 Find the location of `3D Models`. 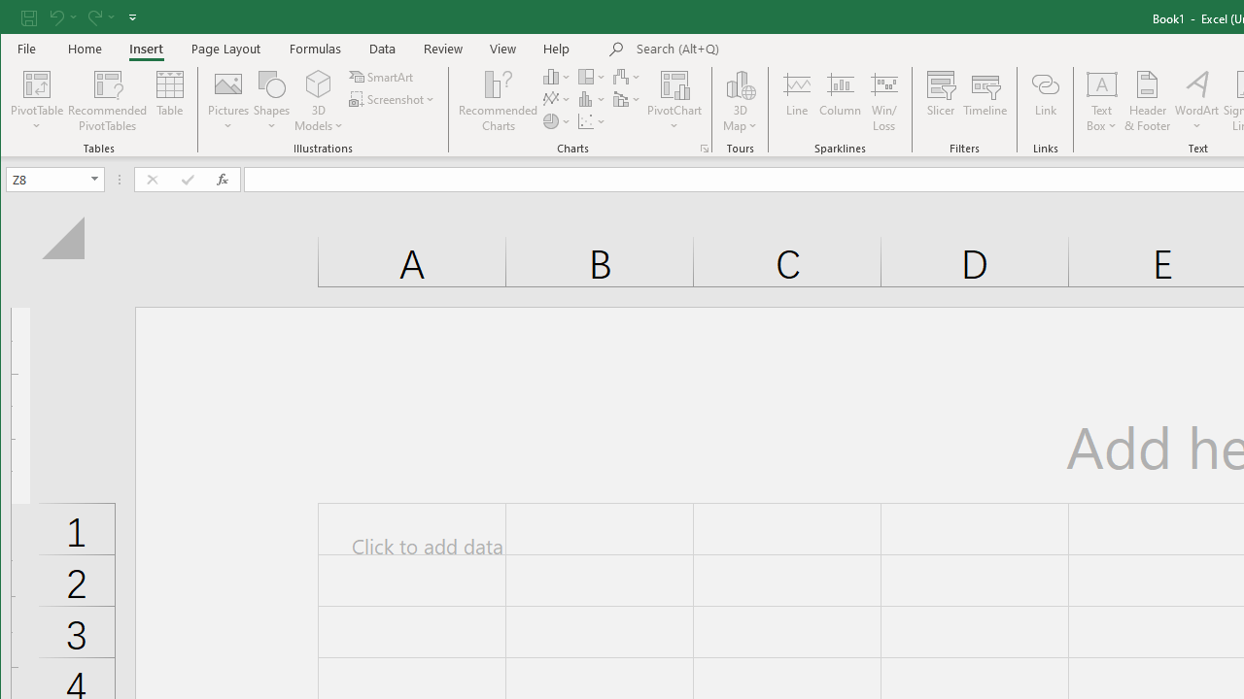

3D Models is located at coordinates (319, 83).